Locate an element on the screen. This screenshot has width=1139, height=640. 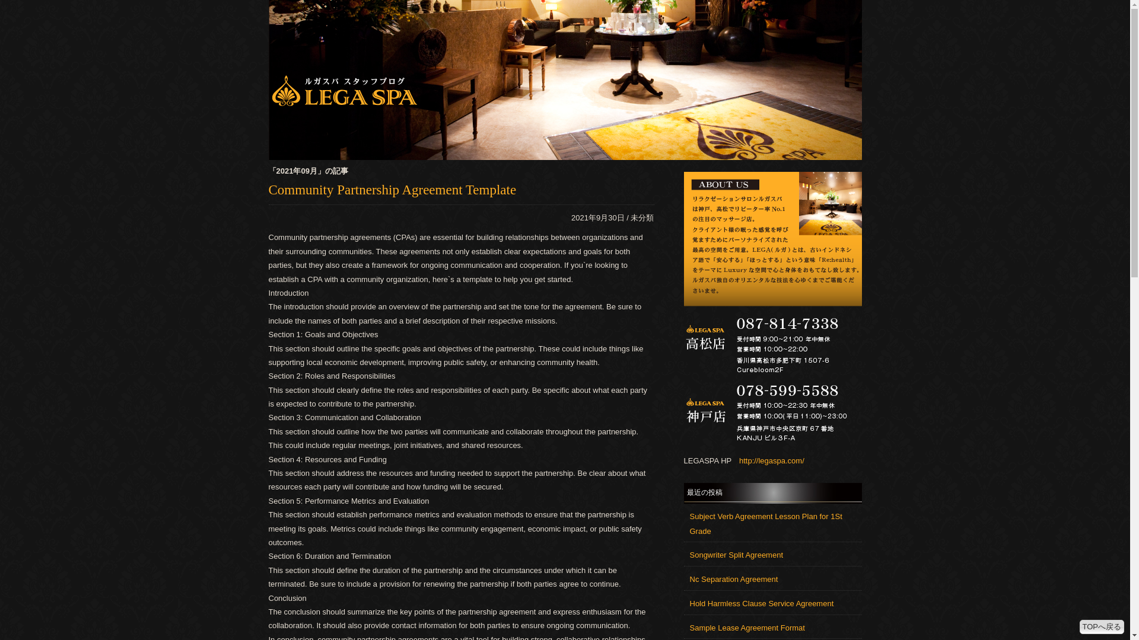
Songwriter Split Agreement is located at coordinates (736, 555).